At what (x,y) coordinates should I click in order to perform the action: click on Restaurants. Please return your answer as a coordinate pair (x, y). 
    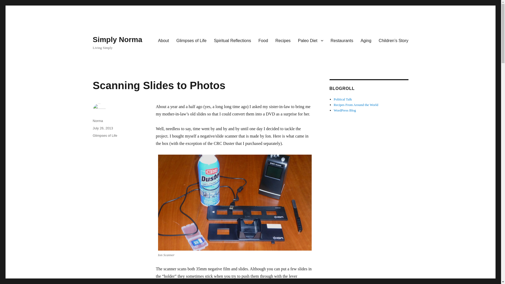
    Looking at the image, I should click on (342, 40).